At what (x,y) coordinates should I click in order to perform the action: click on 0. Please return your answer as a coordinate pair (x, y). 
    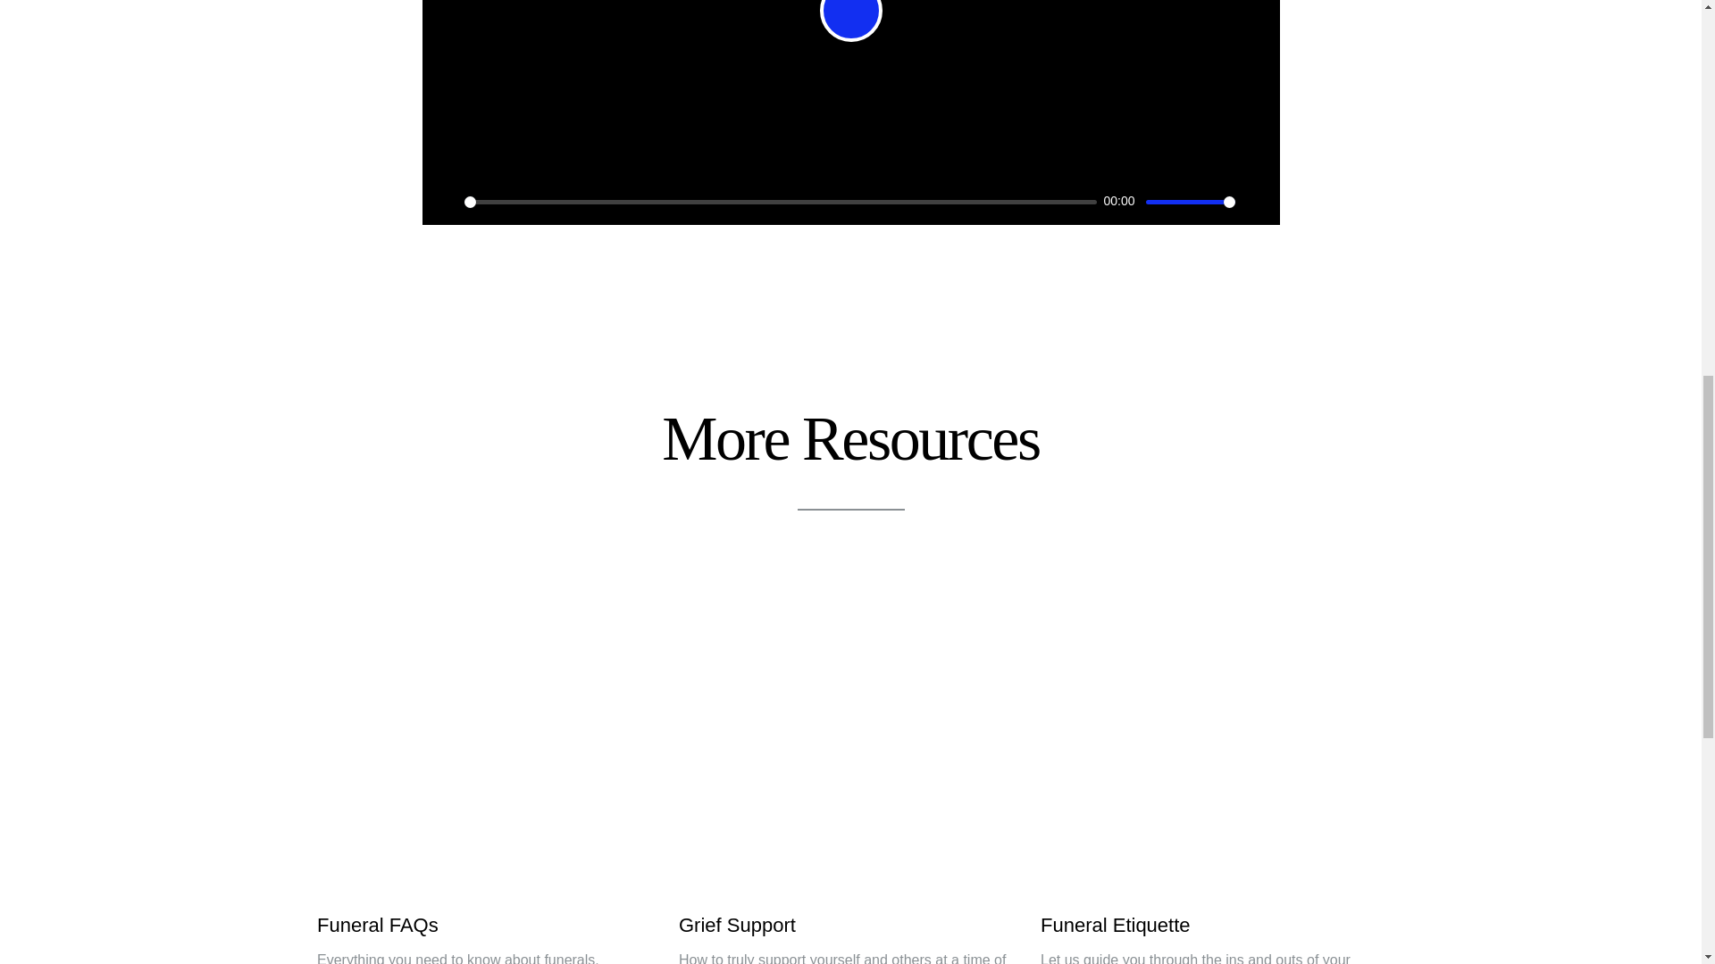
    Looking at the image, I should click on (781, 202).